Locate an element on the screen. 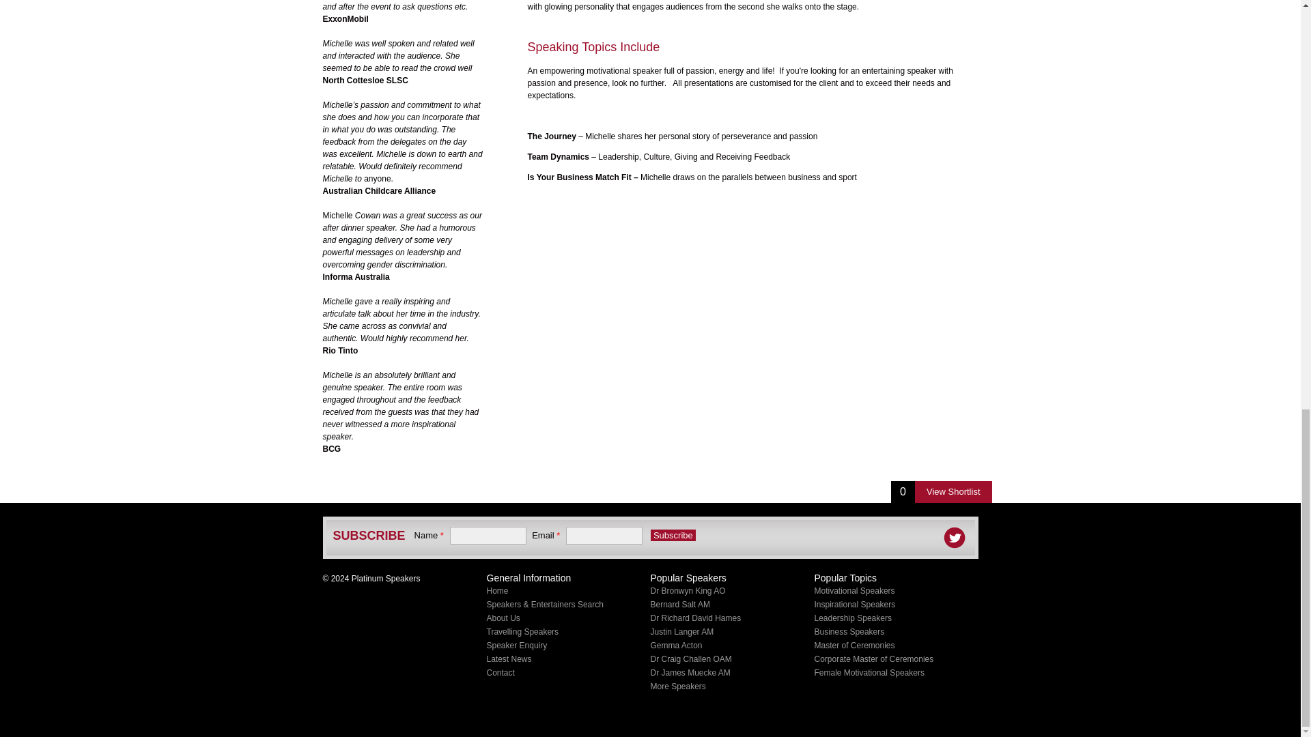 The width and height of the screenshot is (1311, 737). Home is located at coordinates (497, 590).